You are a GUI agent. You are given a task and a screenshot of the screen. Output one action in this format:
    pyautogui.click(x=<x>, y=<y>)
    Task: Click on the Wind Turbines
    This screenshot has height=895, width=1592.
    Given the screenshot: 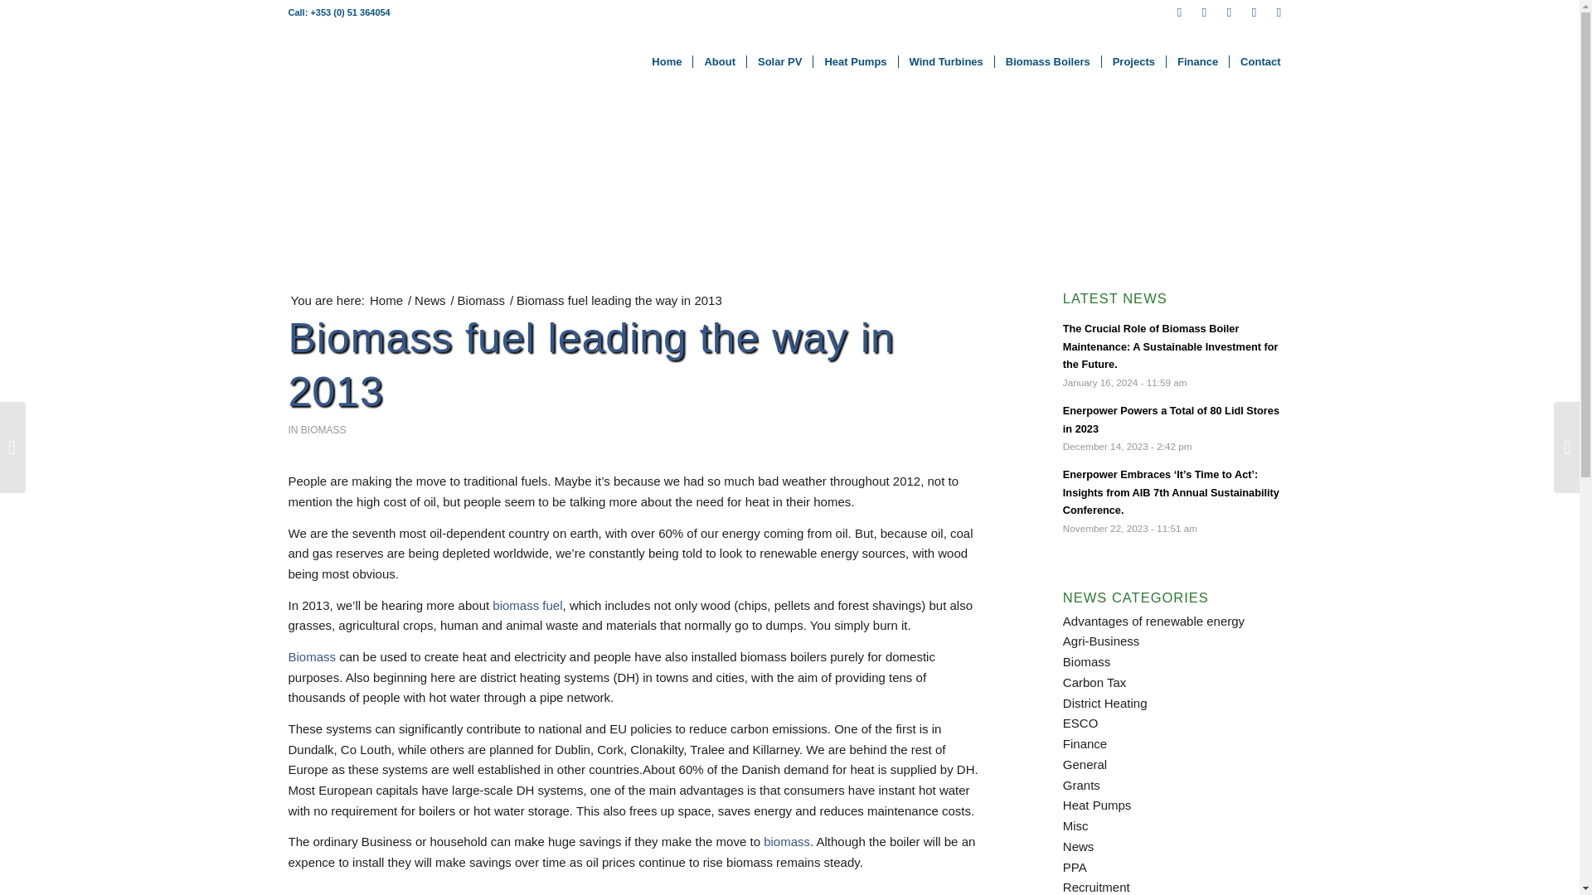 What is the action you would take?
    pyautogui.click(x=945, y=61)
    